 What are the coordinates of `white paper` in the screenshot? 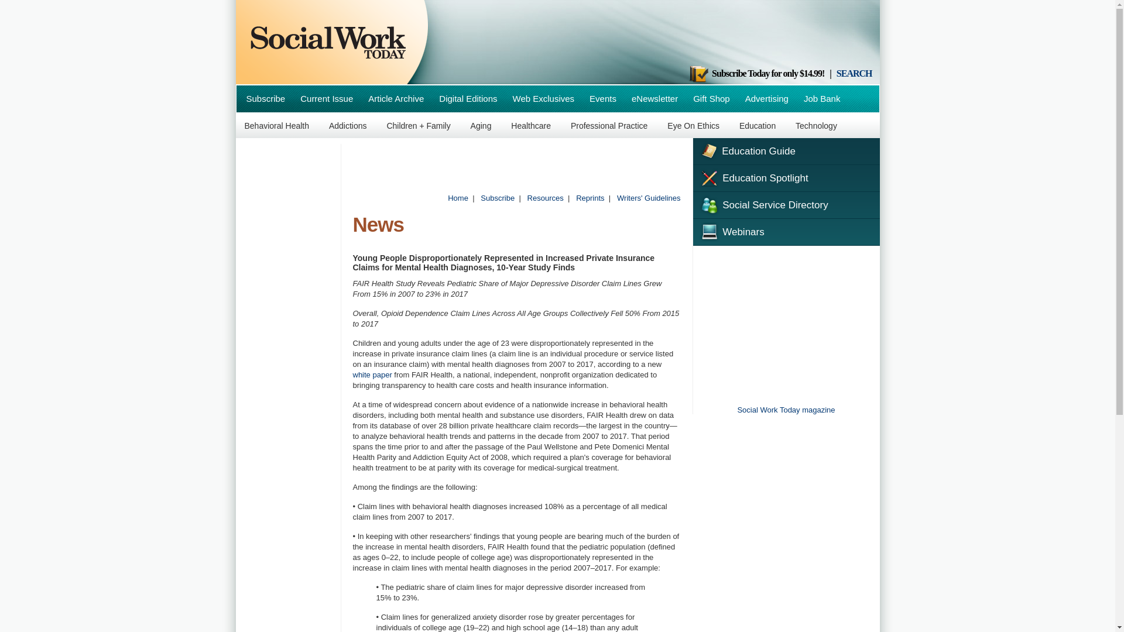 It's located at (372, 375).